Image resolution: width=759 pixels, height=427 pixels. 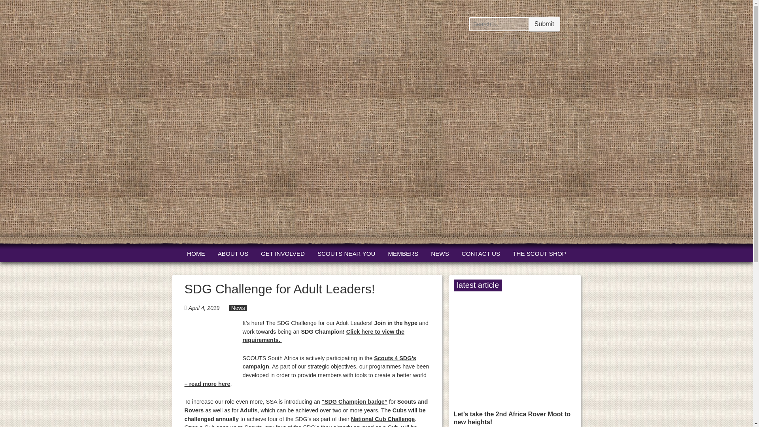 What do you see at coordinates (283, 254) in the screenshot?
I see `GET INVOLVED` at bounding box center [283, 254].